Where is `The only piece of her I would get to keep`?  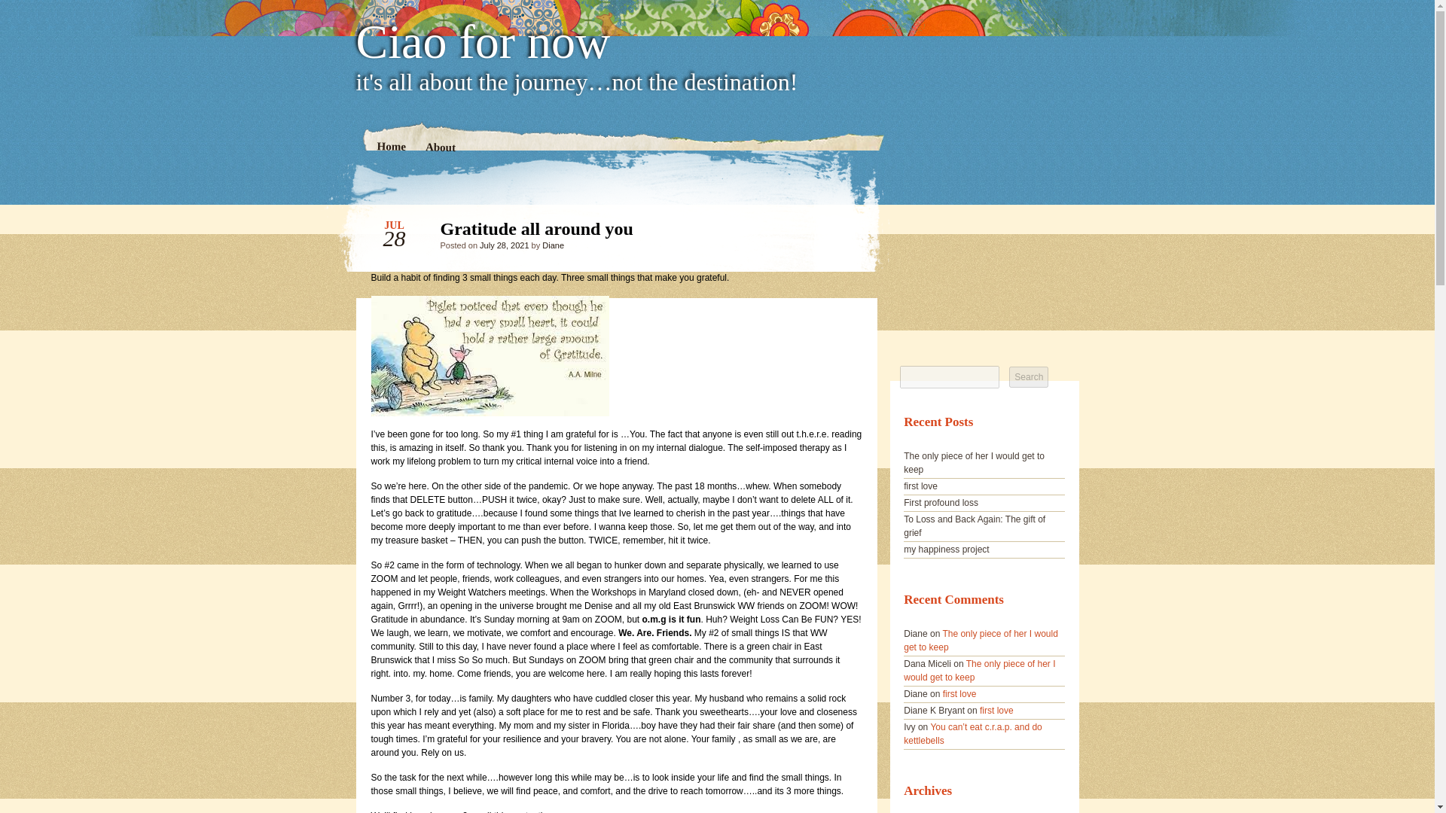 The only piece of her I would get to keep is located at coordinates (979, 670).